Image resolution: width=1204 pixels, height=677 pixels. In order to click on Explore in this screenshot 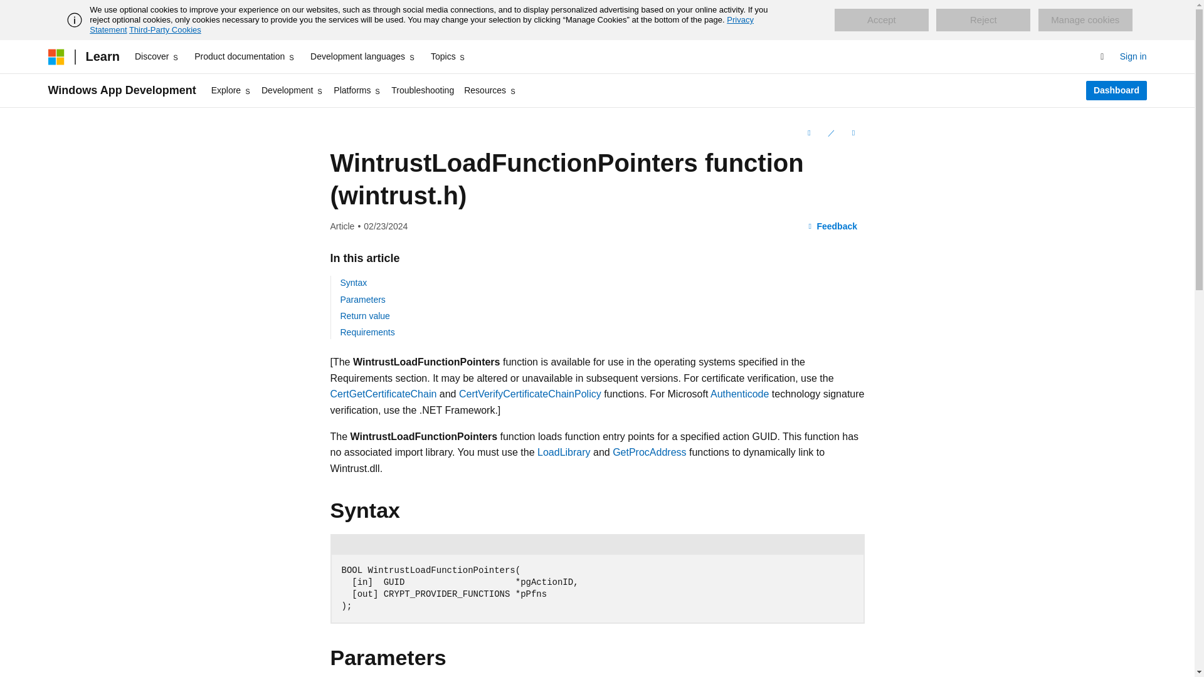, I will do `click(231, 90)`.